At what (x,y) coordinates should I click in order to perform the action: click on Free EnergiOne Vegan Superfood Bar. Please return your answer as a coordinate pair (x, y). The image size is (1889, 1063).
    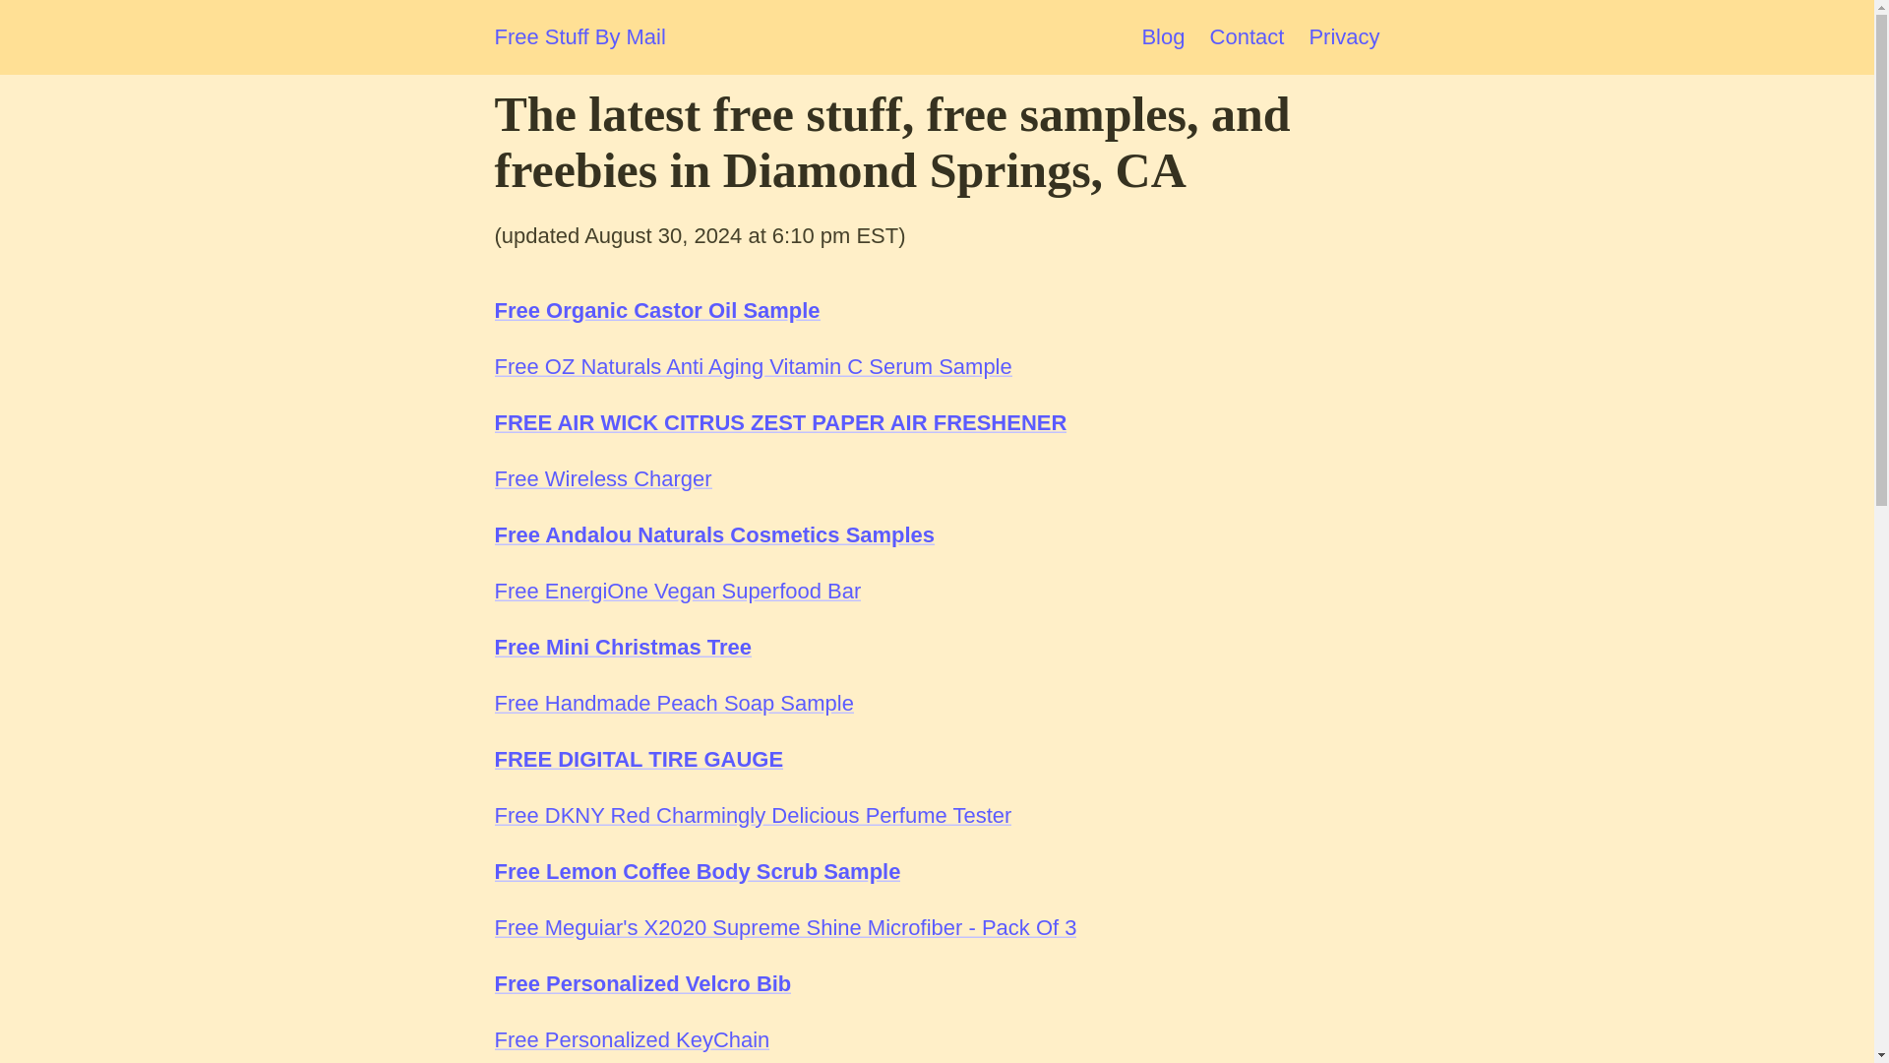
    Looking at the image, I should click on (677, 591).